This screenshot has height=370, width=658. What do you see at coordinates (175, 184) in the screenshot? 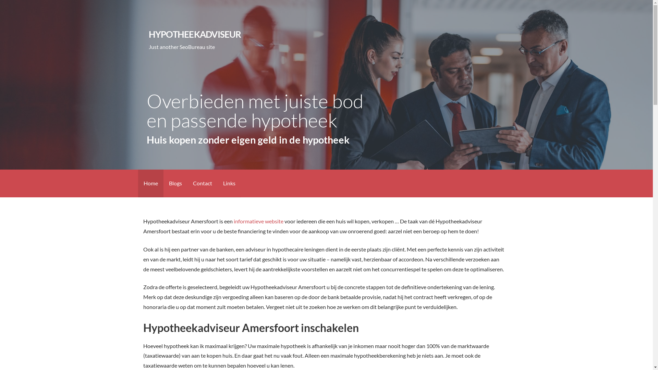
I see `Blogs` at bounding box center [175, 184].